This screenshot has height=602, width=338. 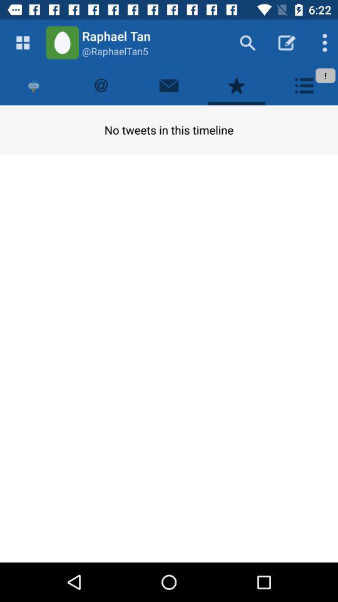 What do you see at coordinates (247, 43) in the screenshot?
I see `click on the search button icon` at bounding box center [247, 43].